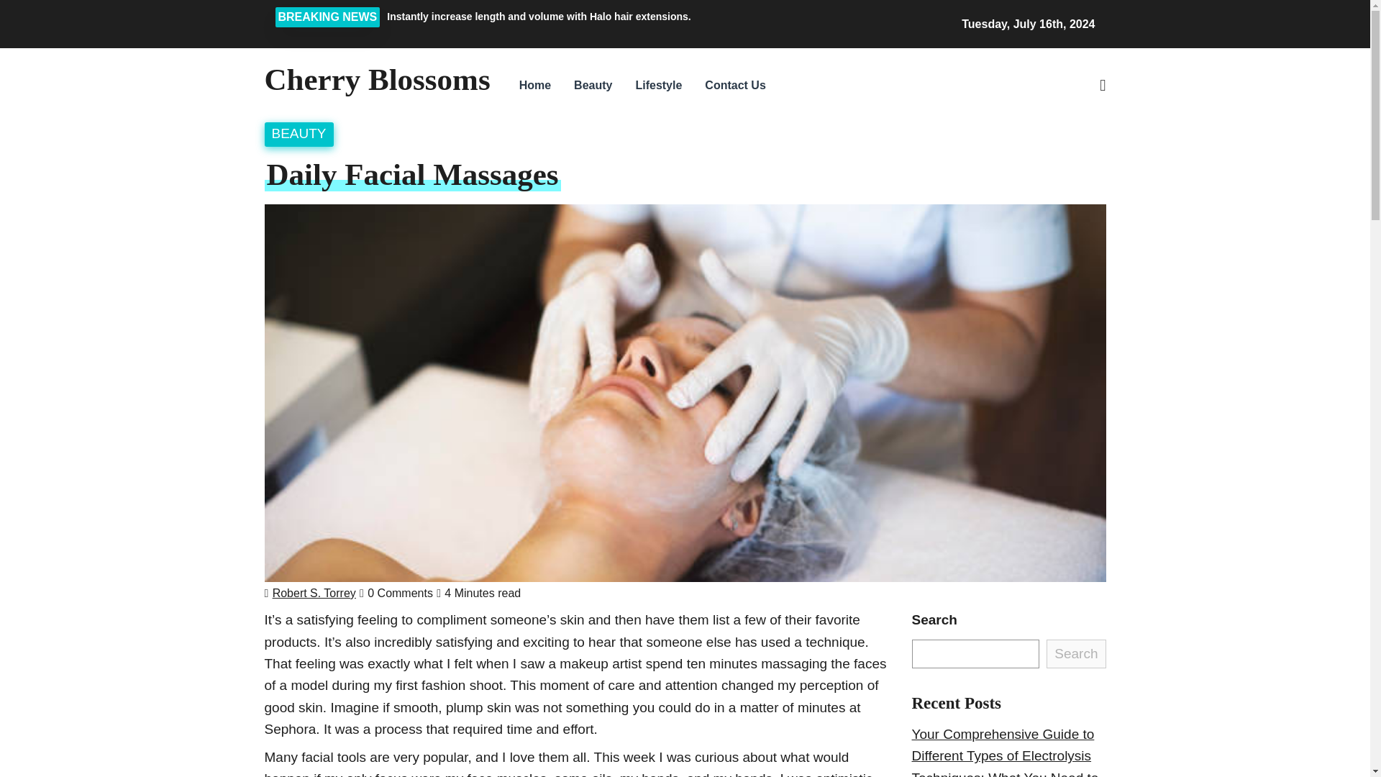 Image resolution: width=1381 pixels, height=777 pixels. I want to click on Beauty, so click(593, 85).